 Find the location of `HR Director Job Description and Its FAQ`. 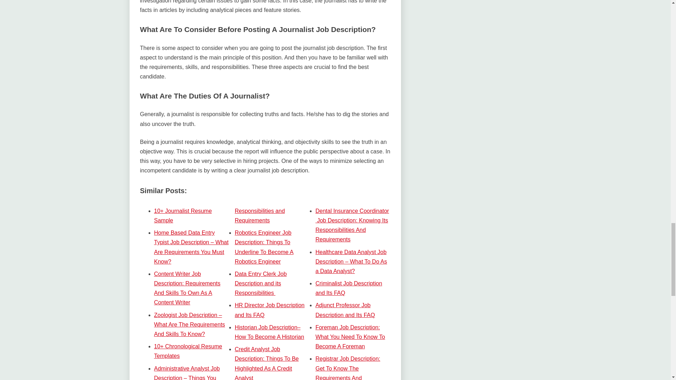

HR Director Job Description and Its FAQ is located at coordinates (270, 310).